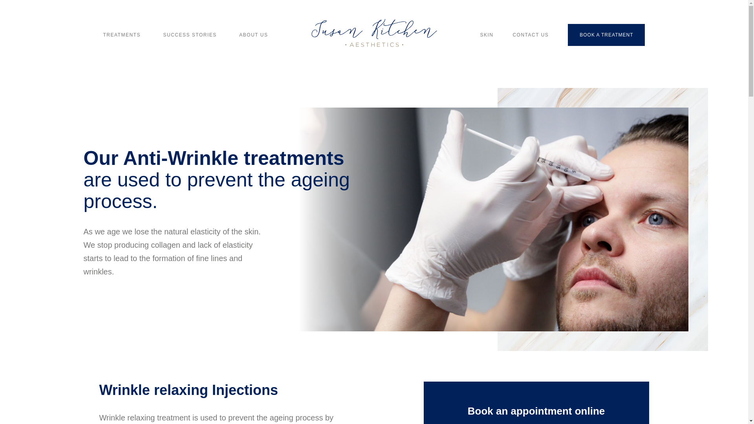 This screenshot has height=424, width=754. I want to click on CONTACT US, so click(531, 35).